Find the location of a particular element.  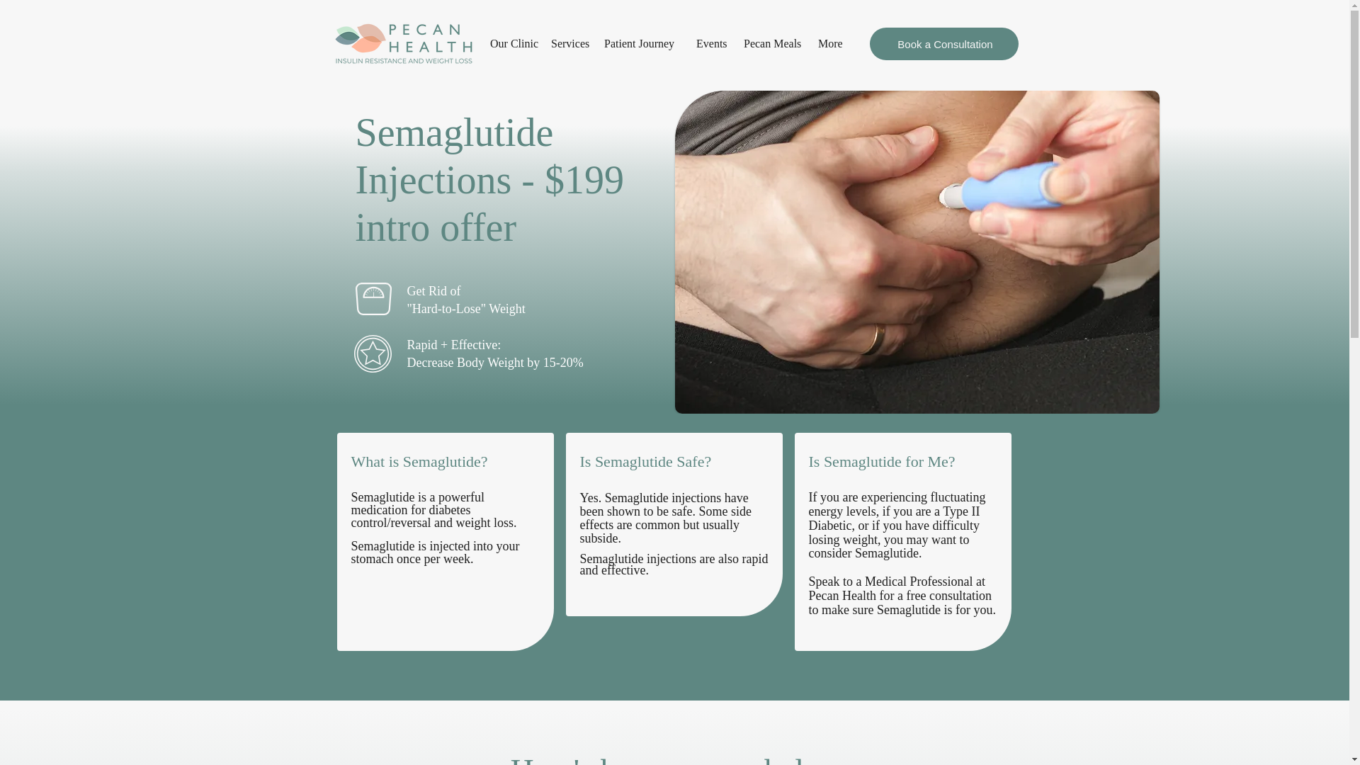

Events is located at coordinates (713, 44).